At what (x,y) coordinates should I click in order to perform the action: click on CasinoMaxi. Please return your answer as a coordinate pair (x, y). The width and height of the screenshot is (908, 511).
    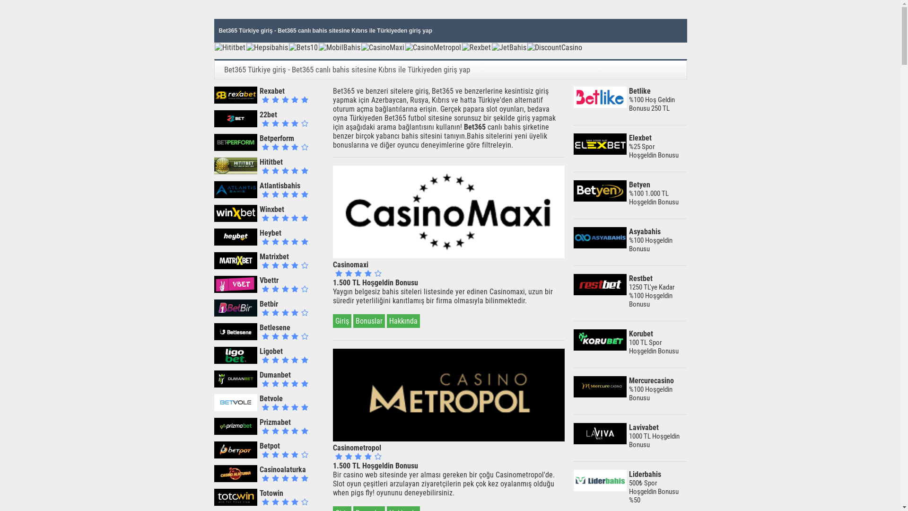
    Looking at the image, I should click on (383, 47).